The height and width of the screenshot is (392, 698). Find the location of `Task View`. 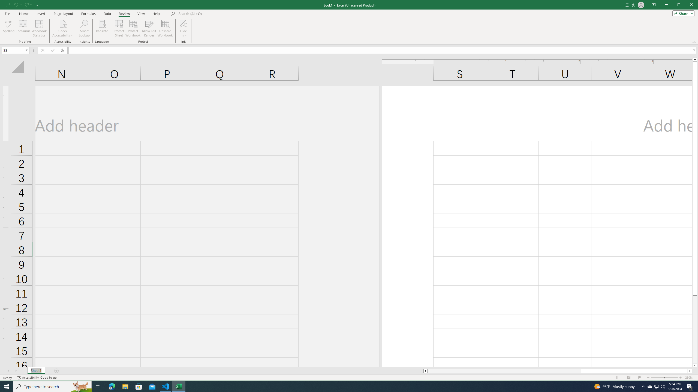

Task View is located at coordinates (119, 28).